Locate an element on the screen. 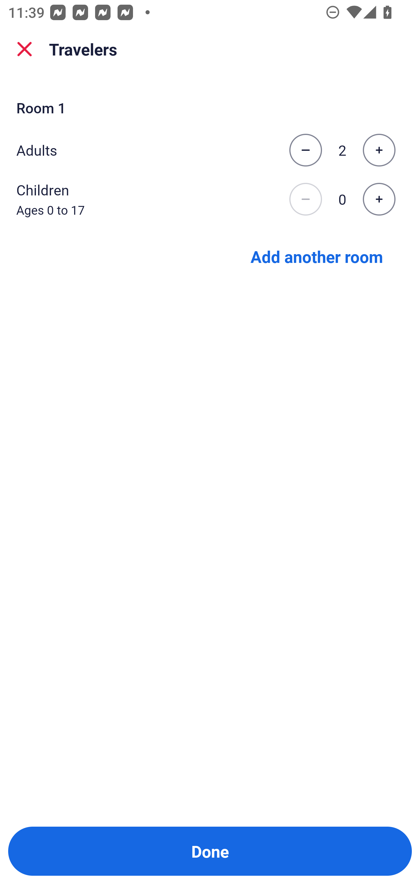 The image size is (420, 888). close is located at coordinates (24, 49).